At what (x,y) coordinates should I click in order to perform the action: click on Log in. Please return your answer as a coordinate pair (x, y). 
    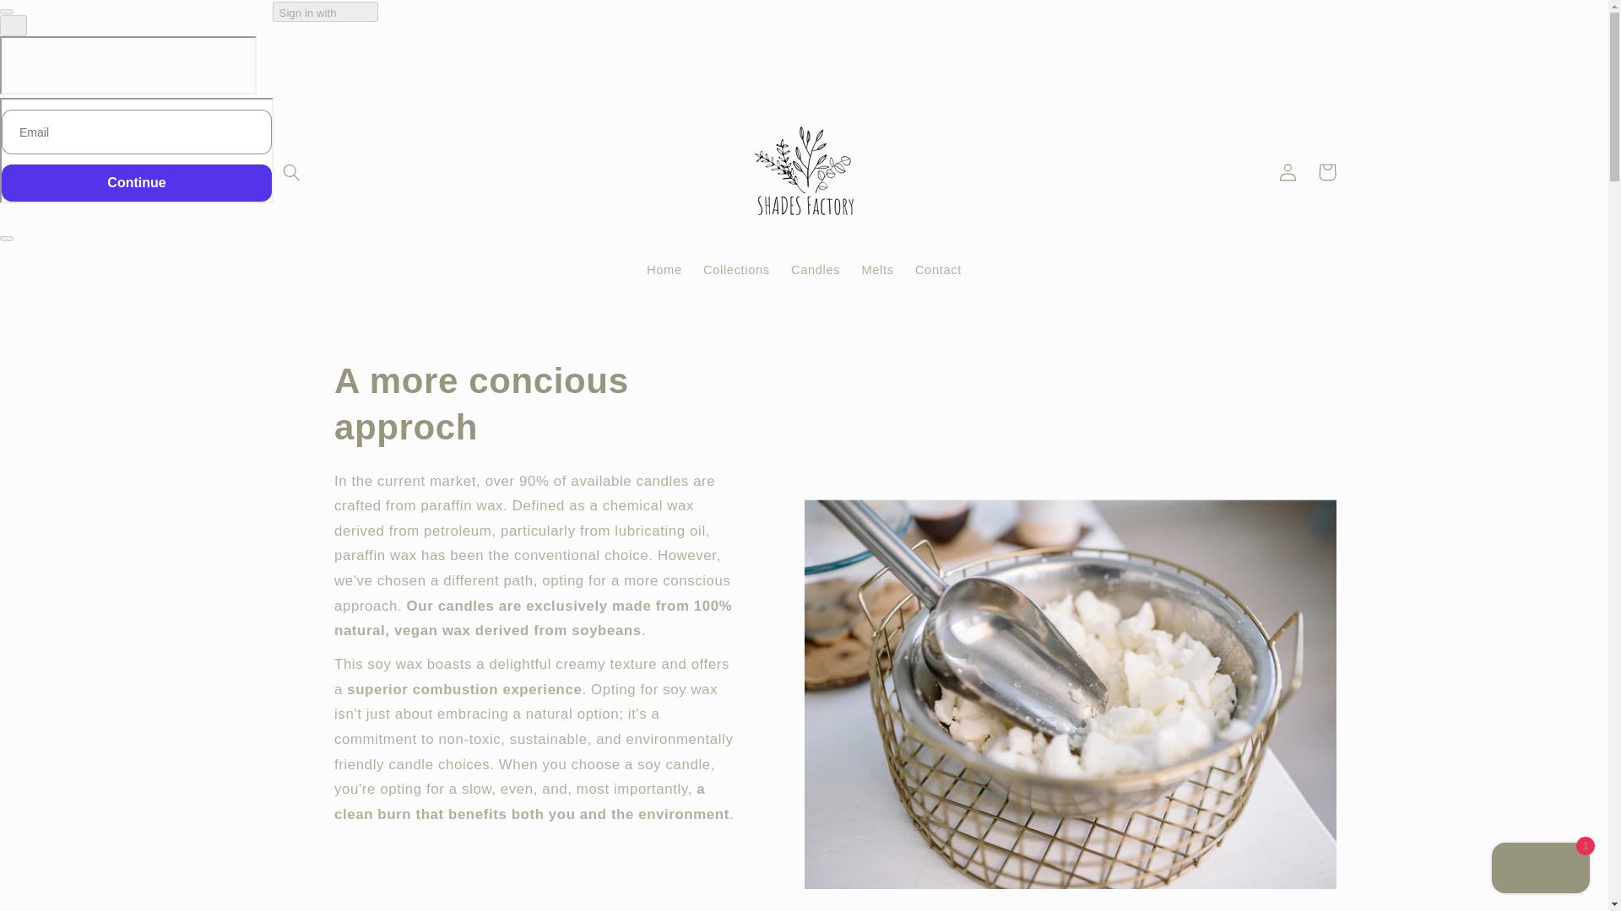
    Looking at the image, I should click on (1288, 172).